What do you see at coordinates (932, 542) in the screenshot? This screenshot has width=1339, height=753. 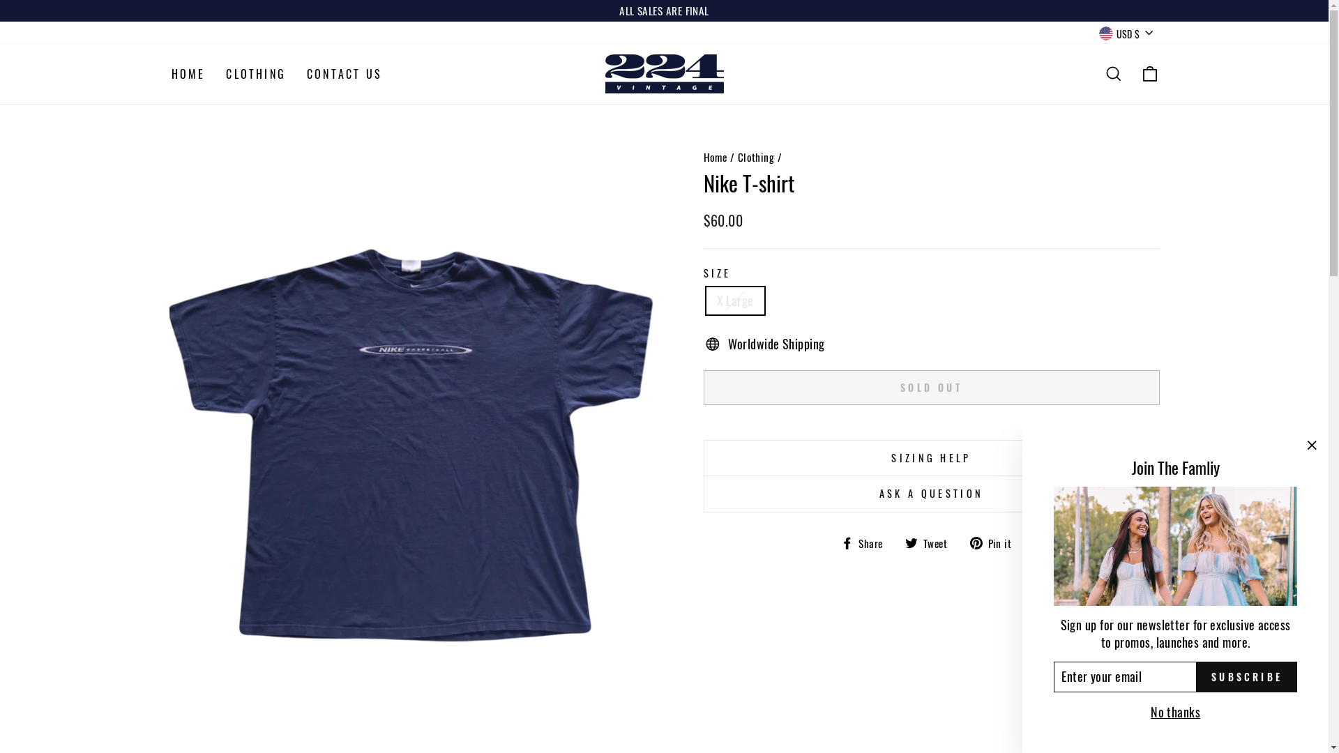 I see `Tweet
Tweet on Twitter` at bounding box center [932, 542].